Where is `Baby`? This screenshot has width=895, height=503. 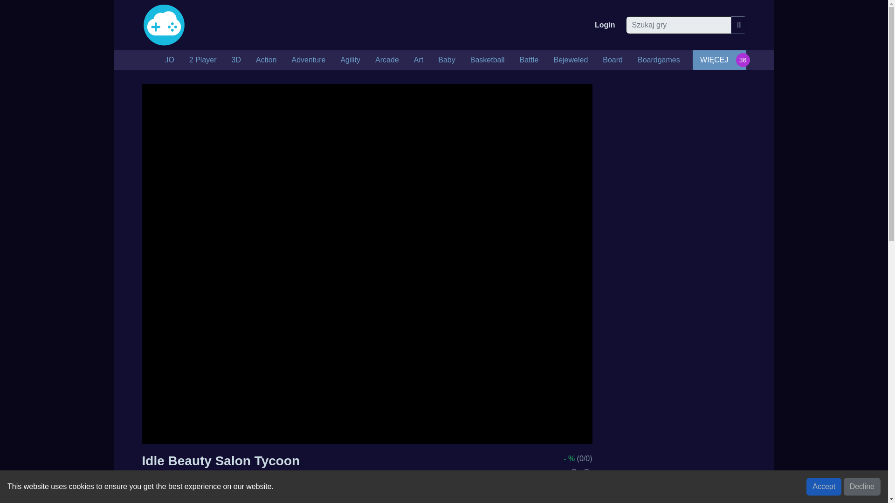 Baby is located at coordinates (447, 60).